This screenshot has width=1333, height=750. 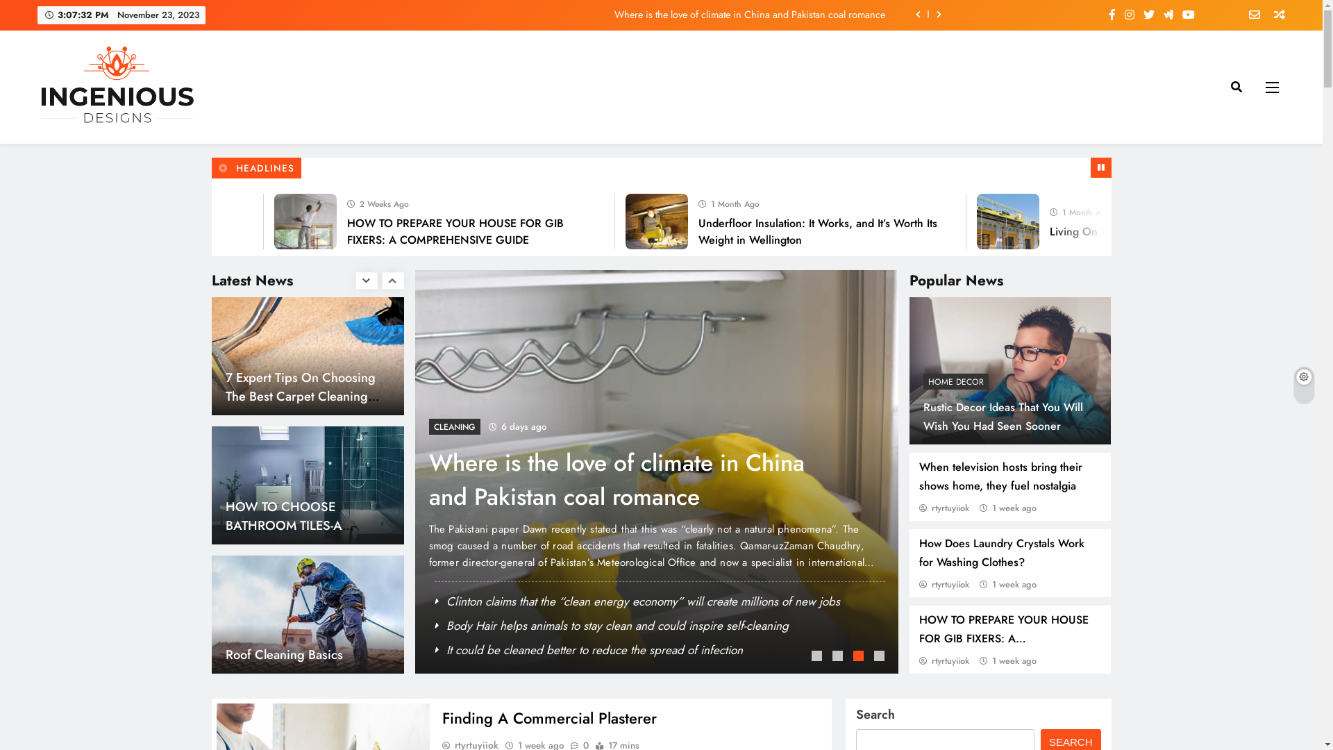 I want to click on 3, so click(x=860, y=658).